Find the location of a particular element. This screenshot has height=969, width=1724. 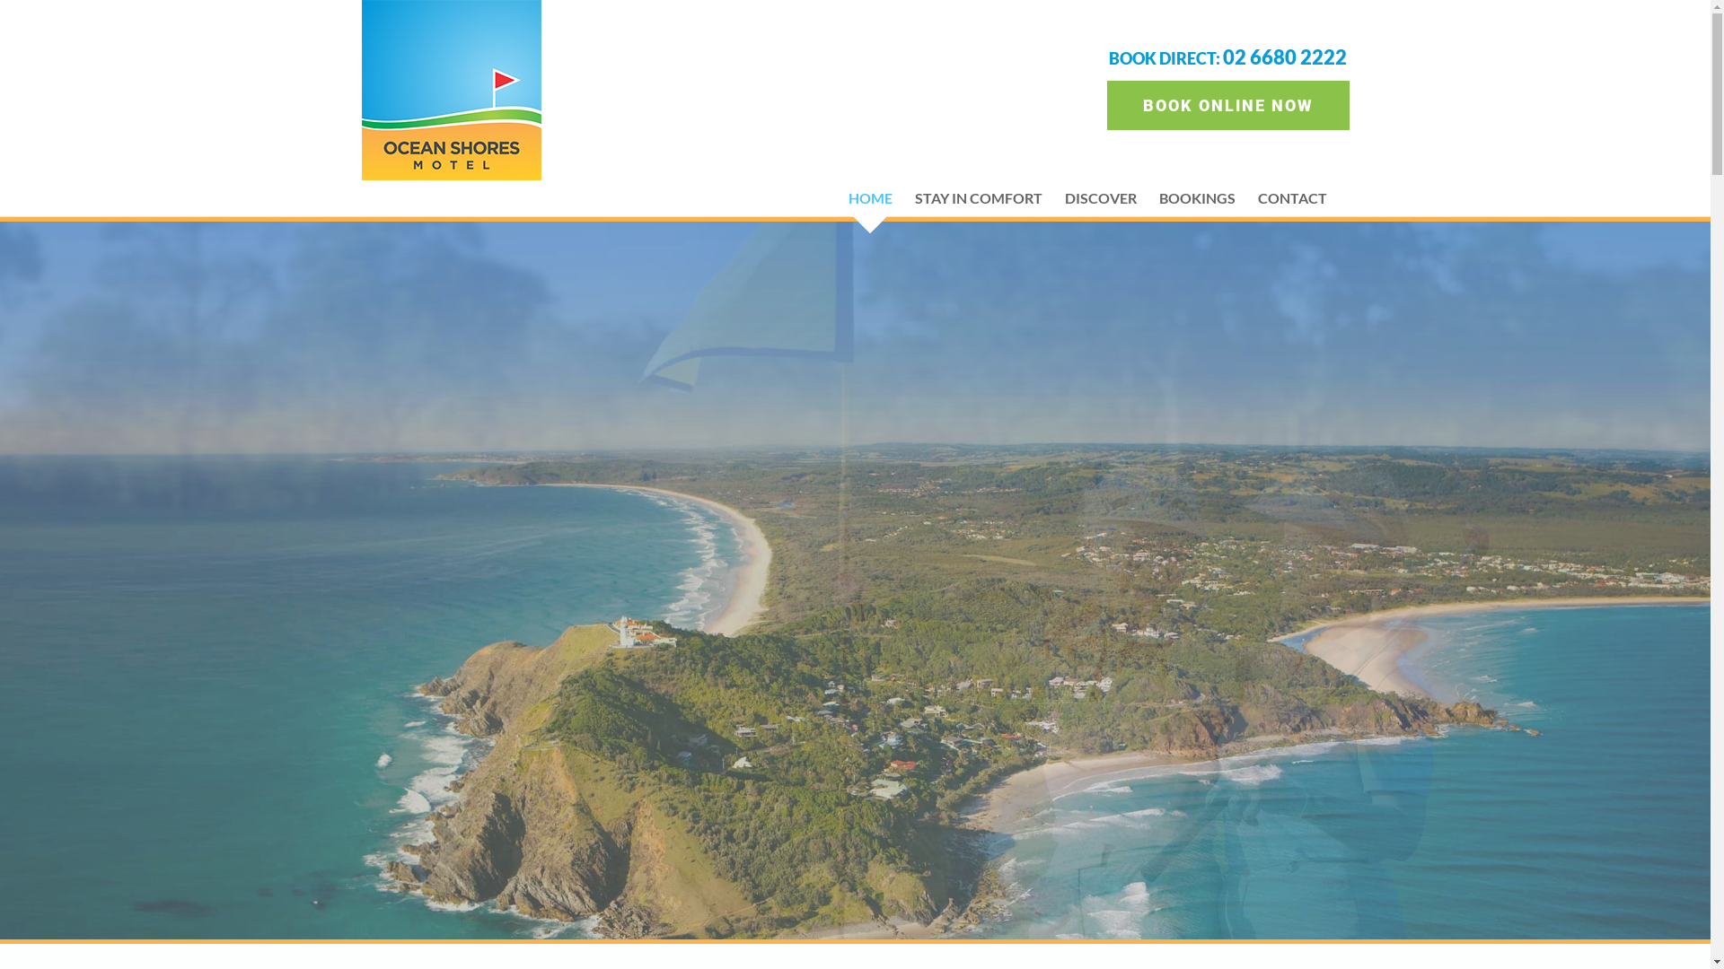

CONTACT is located at coordinates (1291, 198).